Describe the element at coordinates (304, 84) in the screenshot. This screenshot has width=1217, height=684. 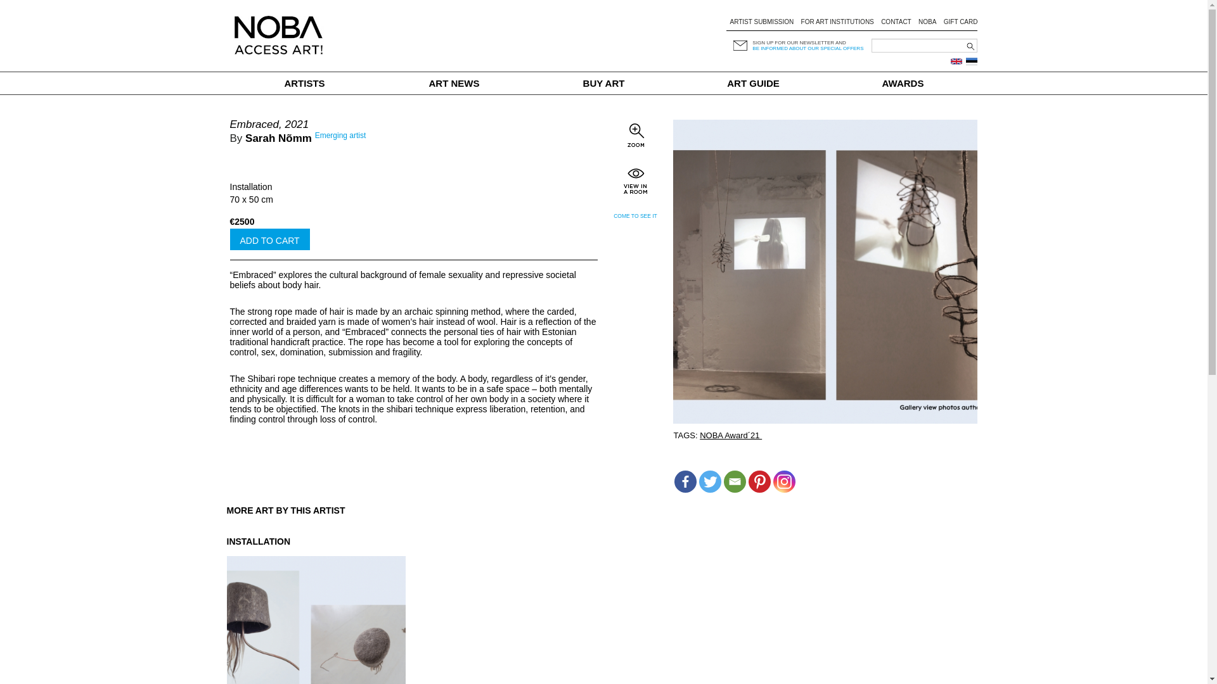
I see `ARTISTS` at that location.